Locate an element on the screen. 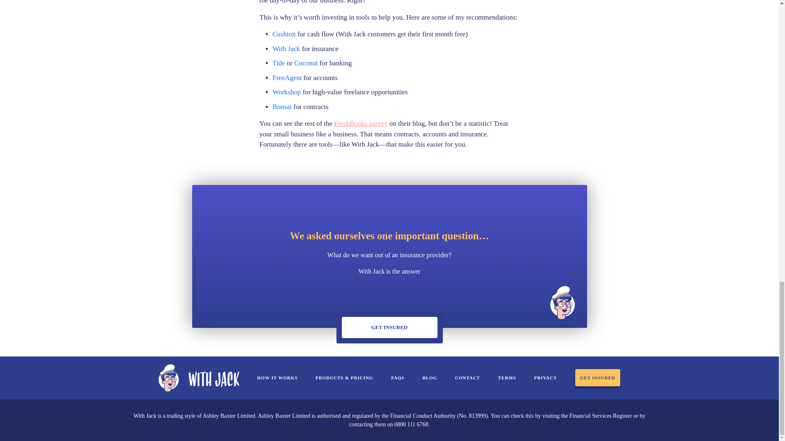  Workshop is located at coordinates (286, 92).